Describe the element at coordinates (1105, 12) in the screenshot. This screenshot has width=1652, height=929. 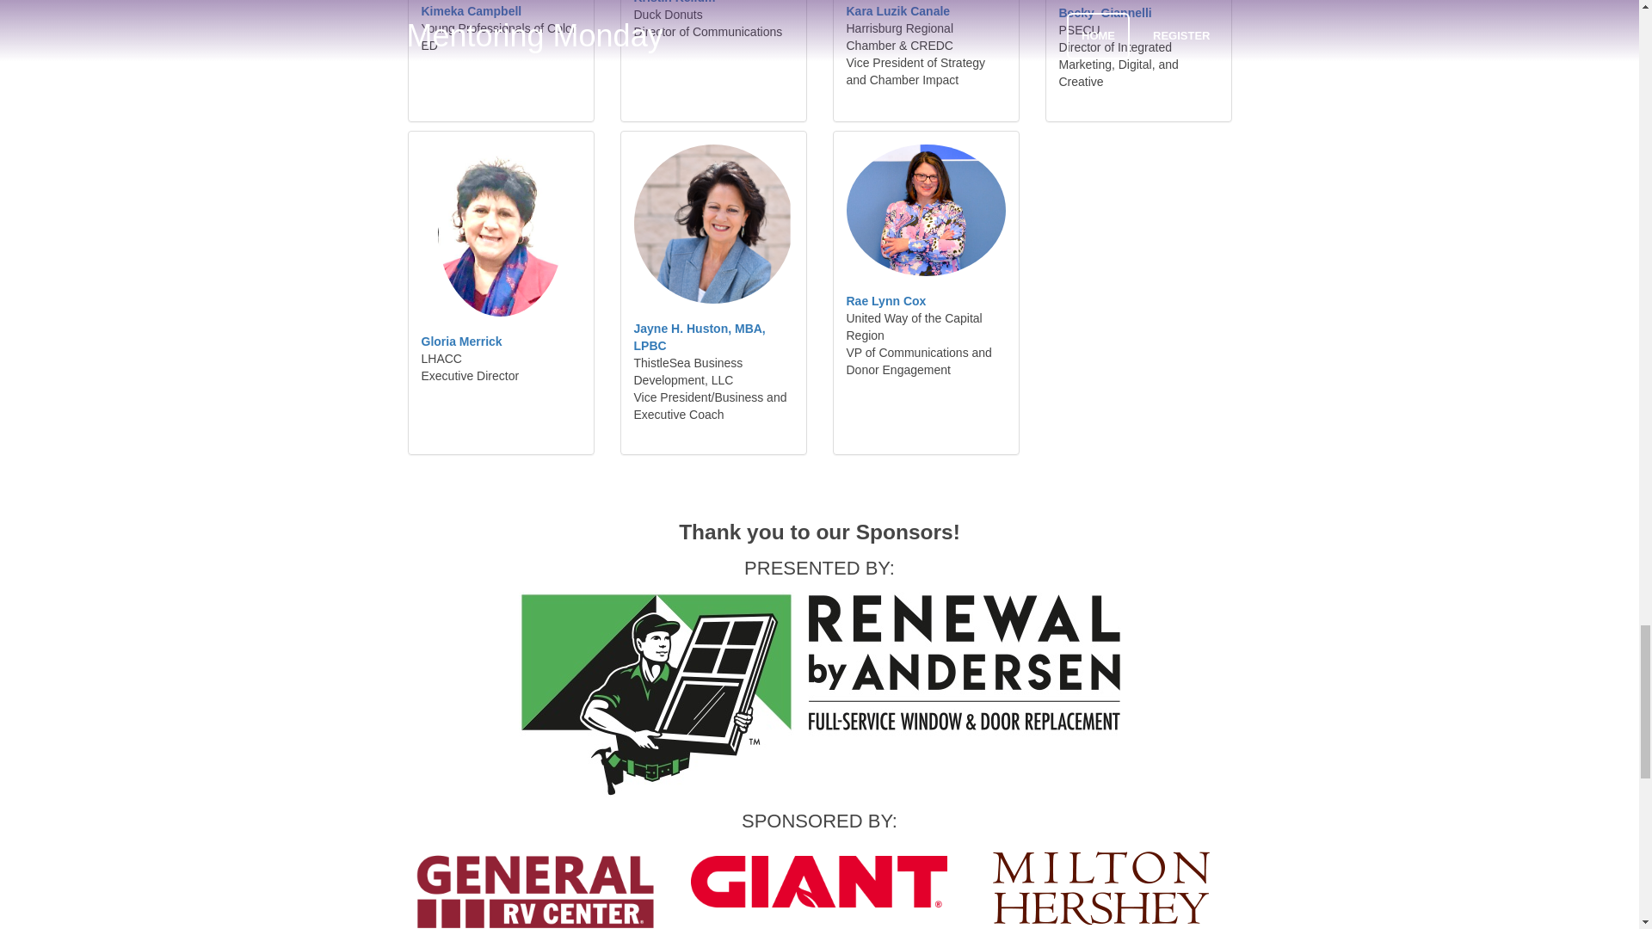
I see `Becky  Giannelli` at that location.